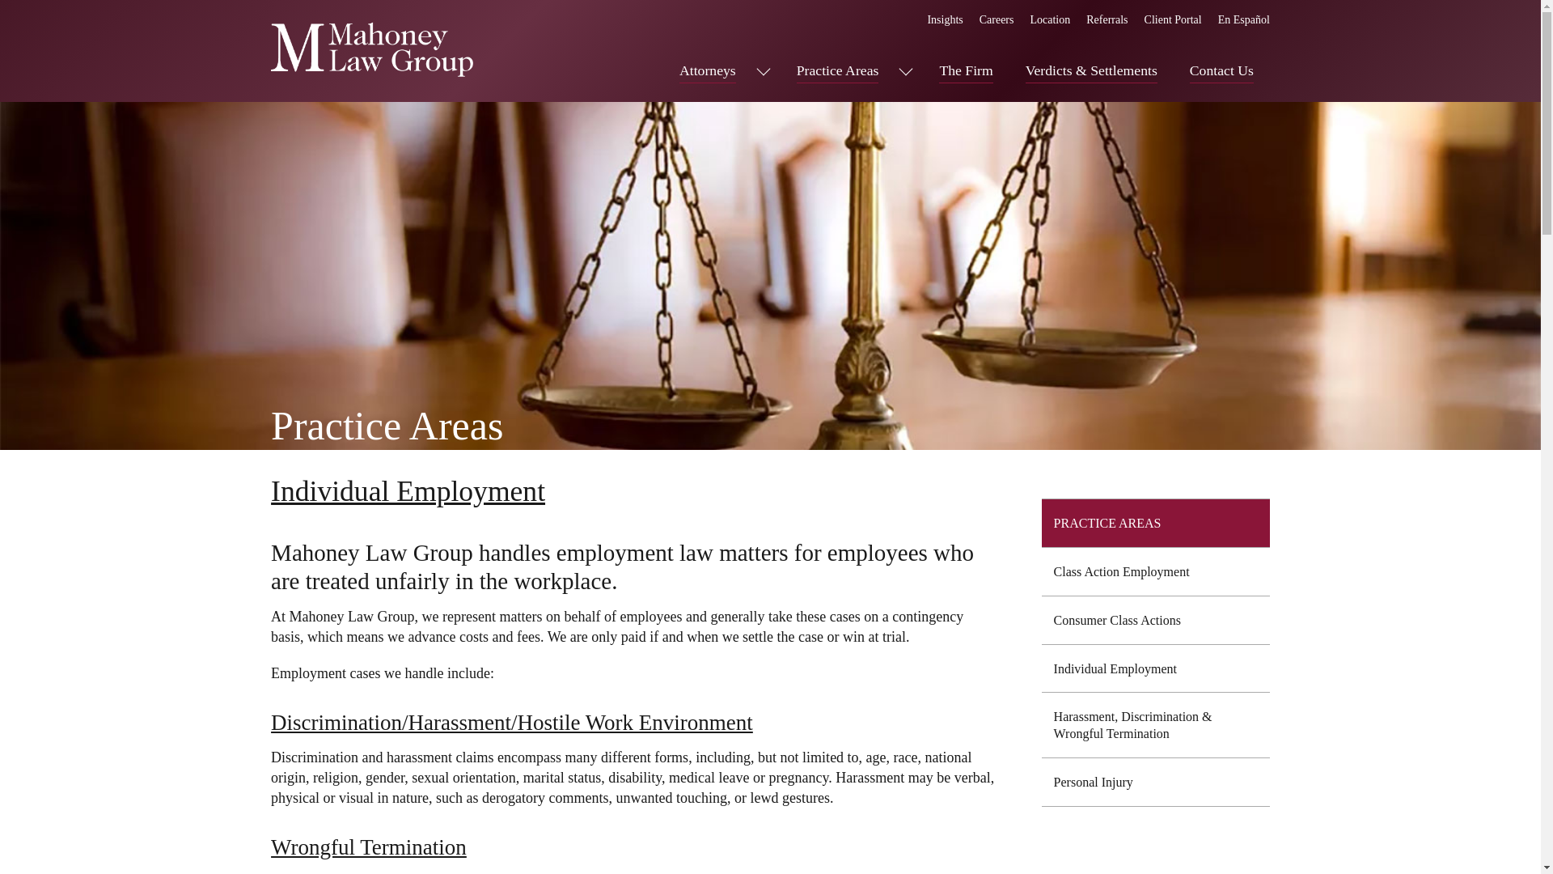 This screenshot has width=1553, height=874. I want to click on Location, so click(1049, 19).